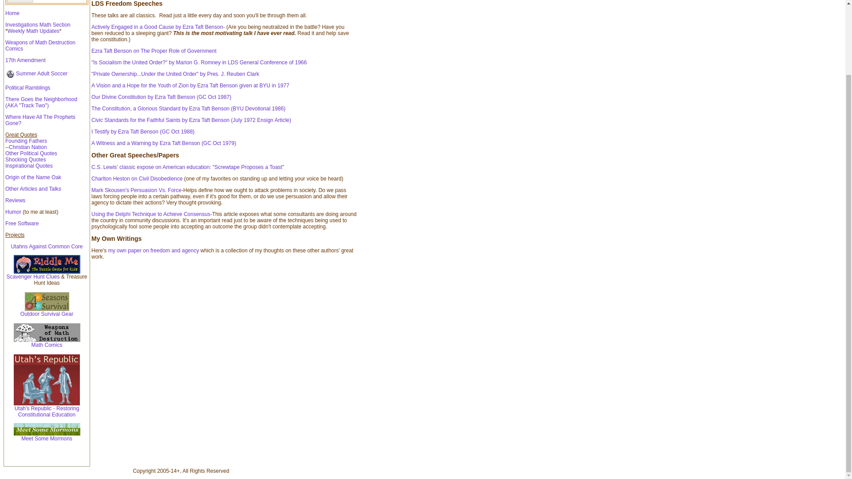 This screenshot has height=479, width=852. Describe the element at coordinates (29, 166) in the screenshot. I see `Inspirational Quotes` at that location.